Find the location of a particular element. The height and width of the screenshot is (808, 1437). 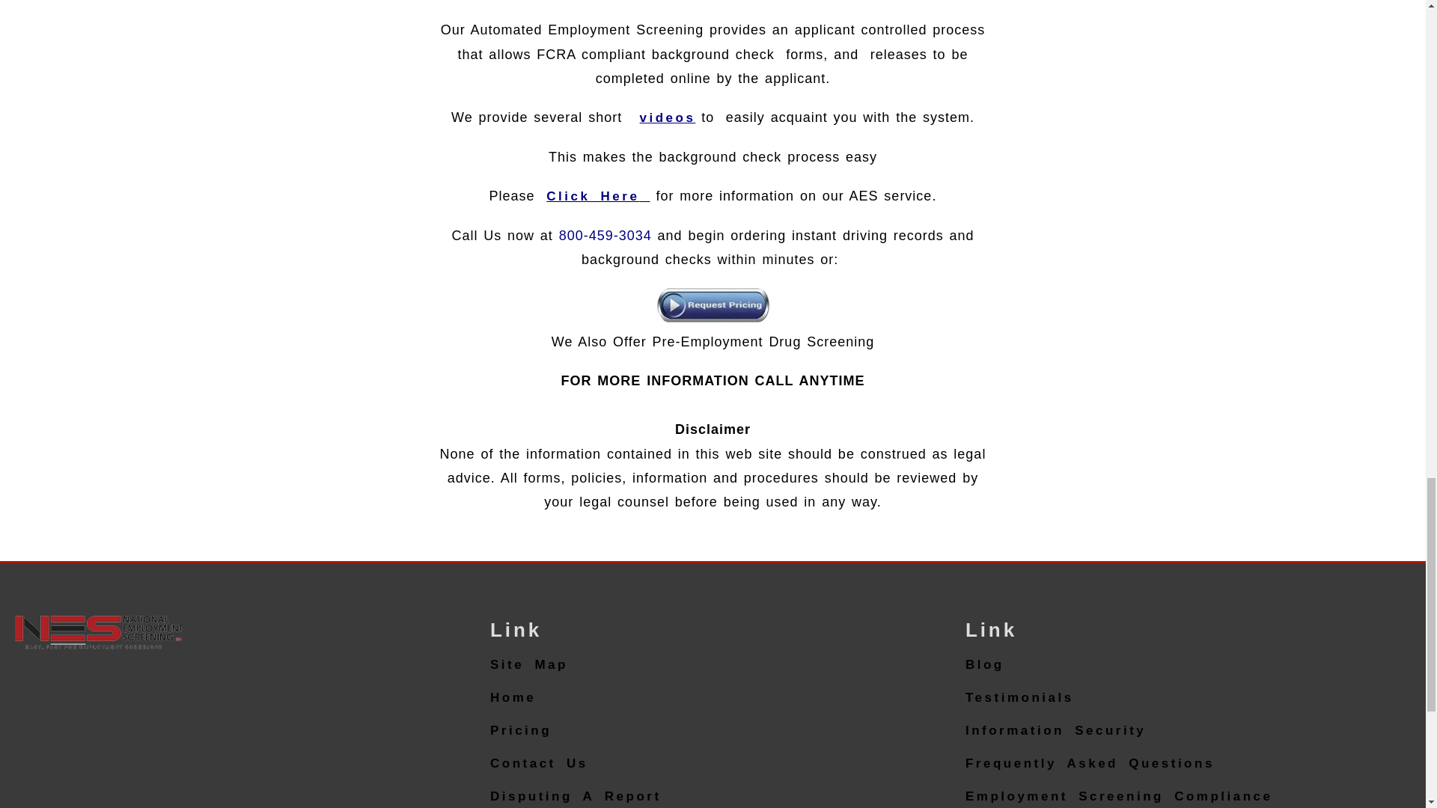

Contact Us is located at coordinates (539, 763).